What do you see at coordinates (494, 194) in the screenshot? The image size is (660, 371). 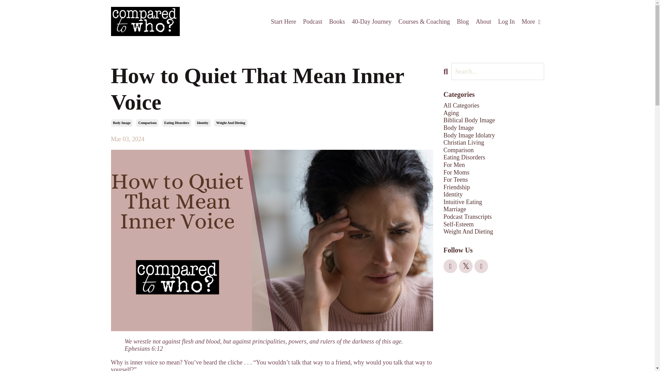 I see `Identity` at bounding box center [494, 194].